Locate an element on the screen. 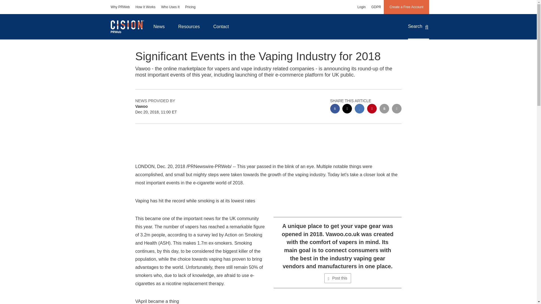 The width and height of the screenshot is (541, 304). Resources is located at coordinates (189, 26).